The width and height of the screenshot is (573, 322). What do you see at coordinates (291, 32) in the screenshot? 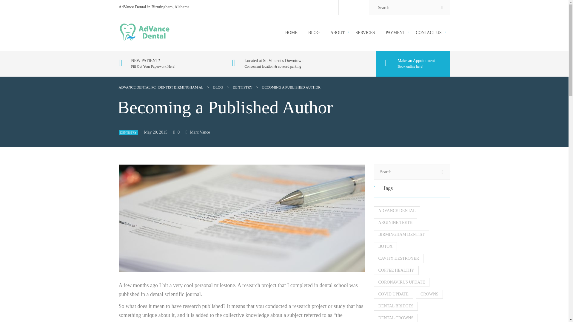
I see `HOME` at bounding box center [291, 32].